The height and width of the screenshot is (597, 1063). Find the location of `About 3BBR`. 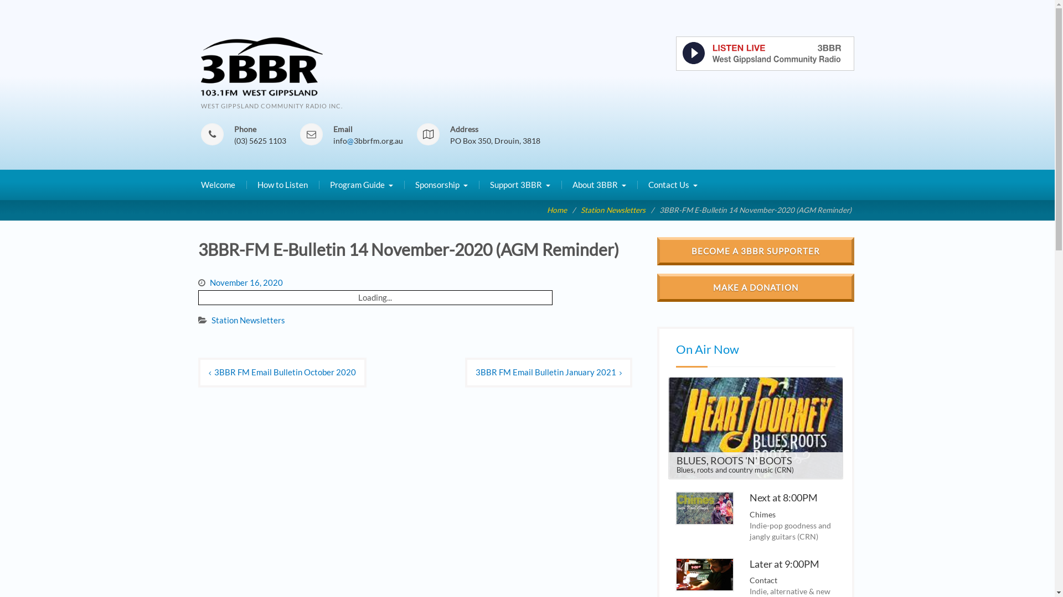

About 3BBR is located at coordinates (599, 185).